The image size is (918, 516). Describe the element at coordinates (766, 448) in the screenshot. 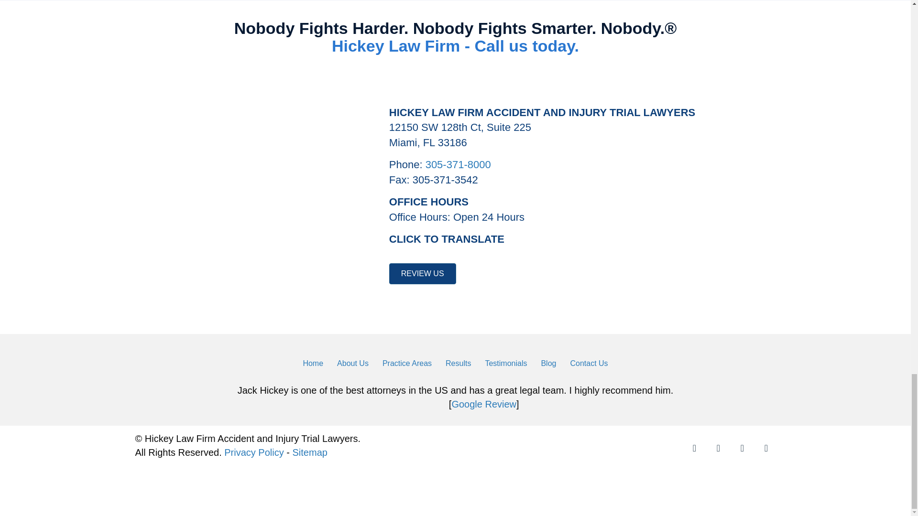

I see `Facebook` at that location.